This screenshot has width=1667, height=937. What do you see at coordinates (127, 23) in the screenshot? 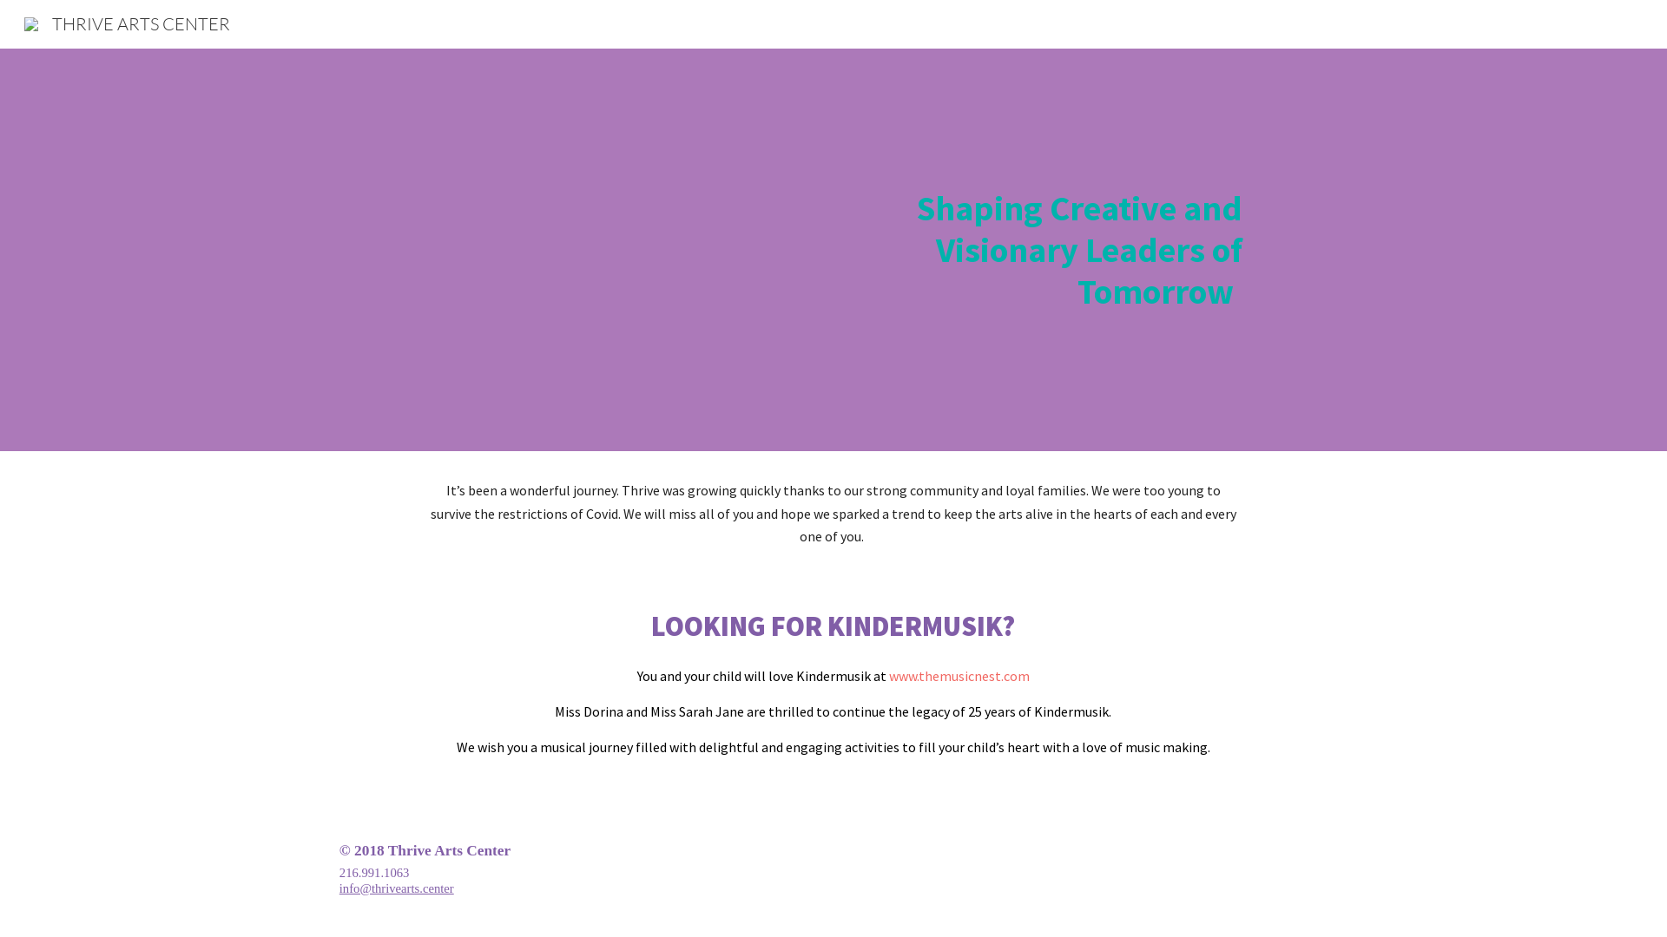
I see `THRIVE ARTS CENTER` at bounding box center [127, 23].